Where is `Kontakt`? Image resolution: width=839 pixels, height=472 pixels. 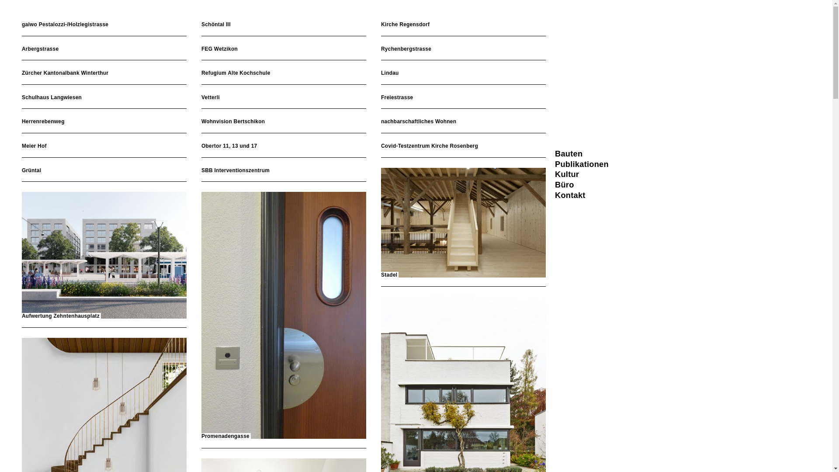
Kontakt is located at coordinates (570, 195).